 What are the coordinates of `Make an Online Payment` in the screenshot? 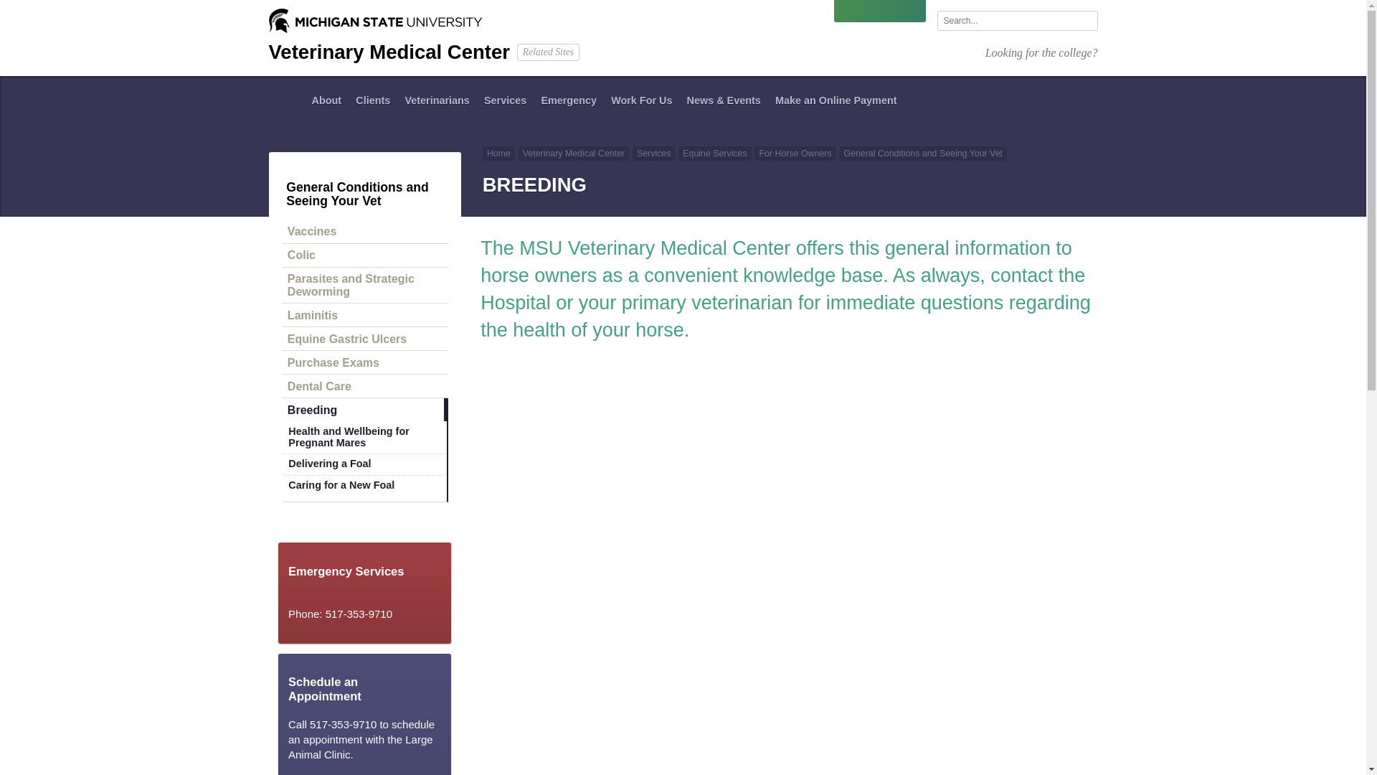 It's located at (836, 100).